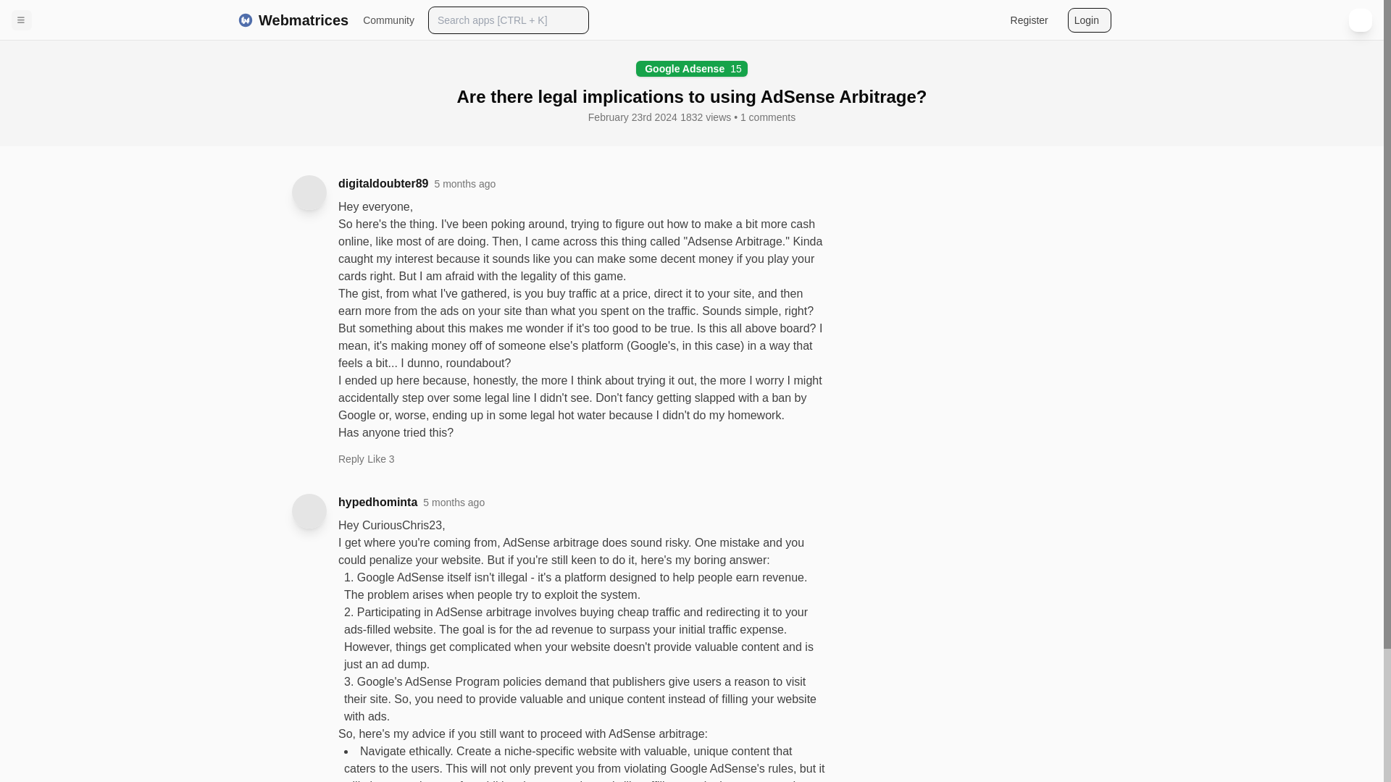  Describe the element at coordinates (691, 68) in the screenshot. I see `hypedhominta` at that location.